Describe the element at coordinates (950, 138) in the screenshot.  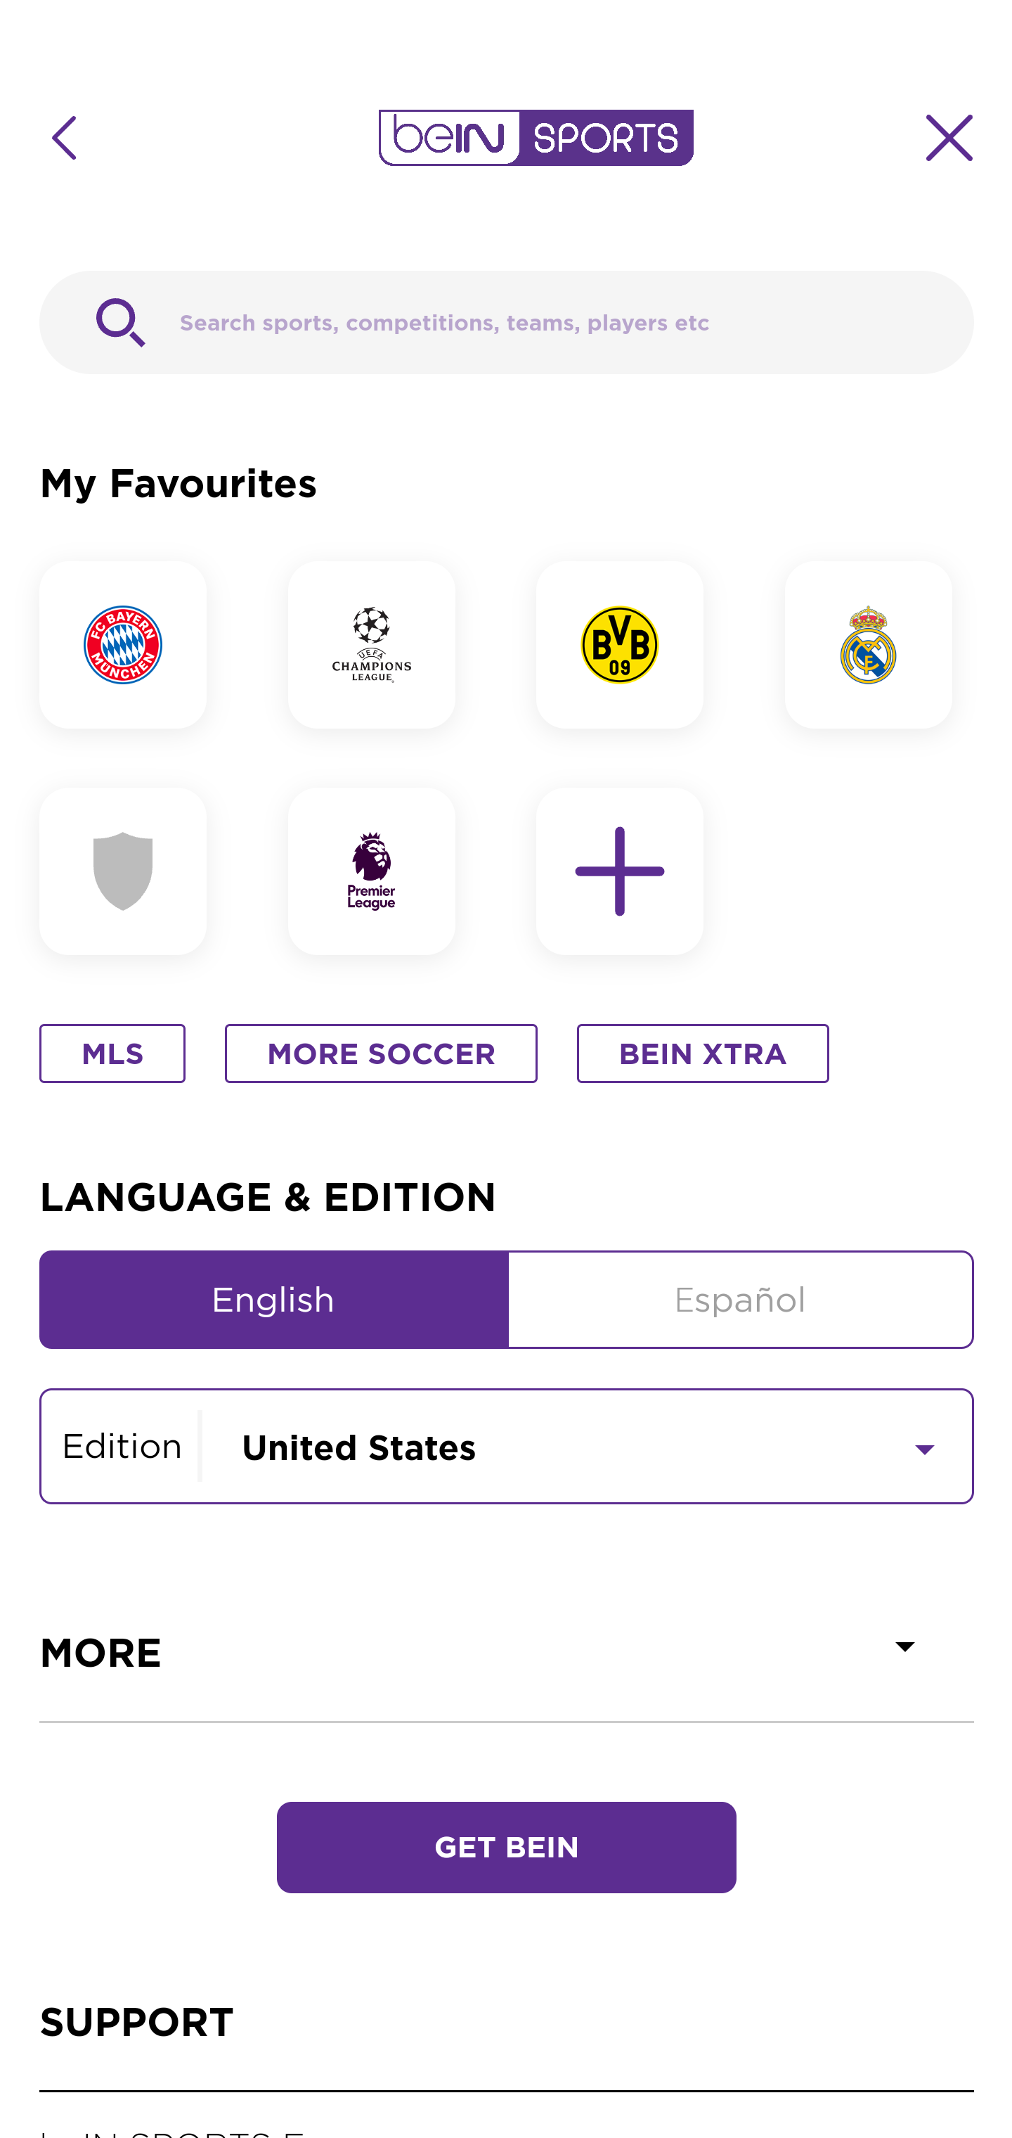
I see `Close Menu Icon` at that location.